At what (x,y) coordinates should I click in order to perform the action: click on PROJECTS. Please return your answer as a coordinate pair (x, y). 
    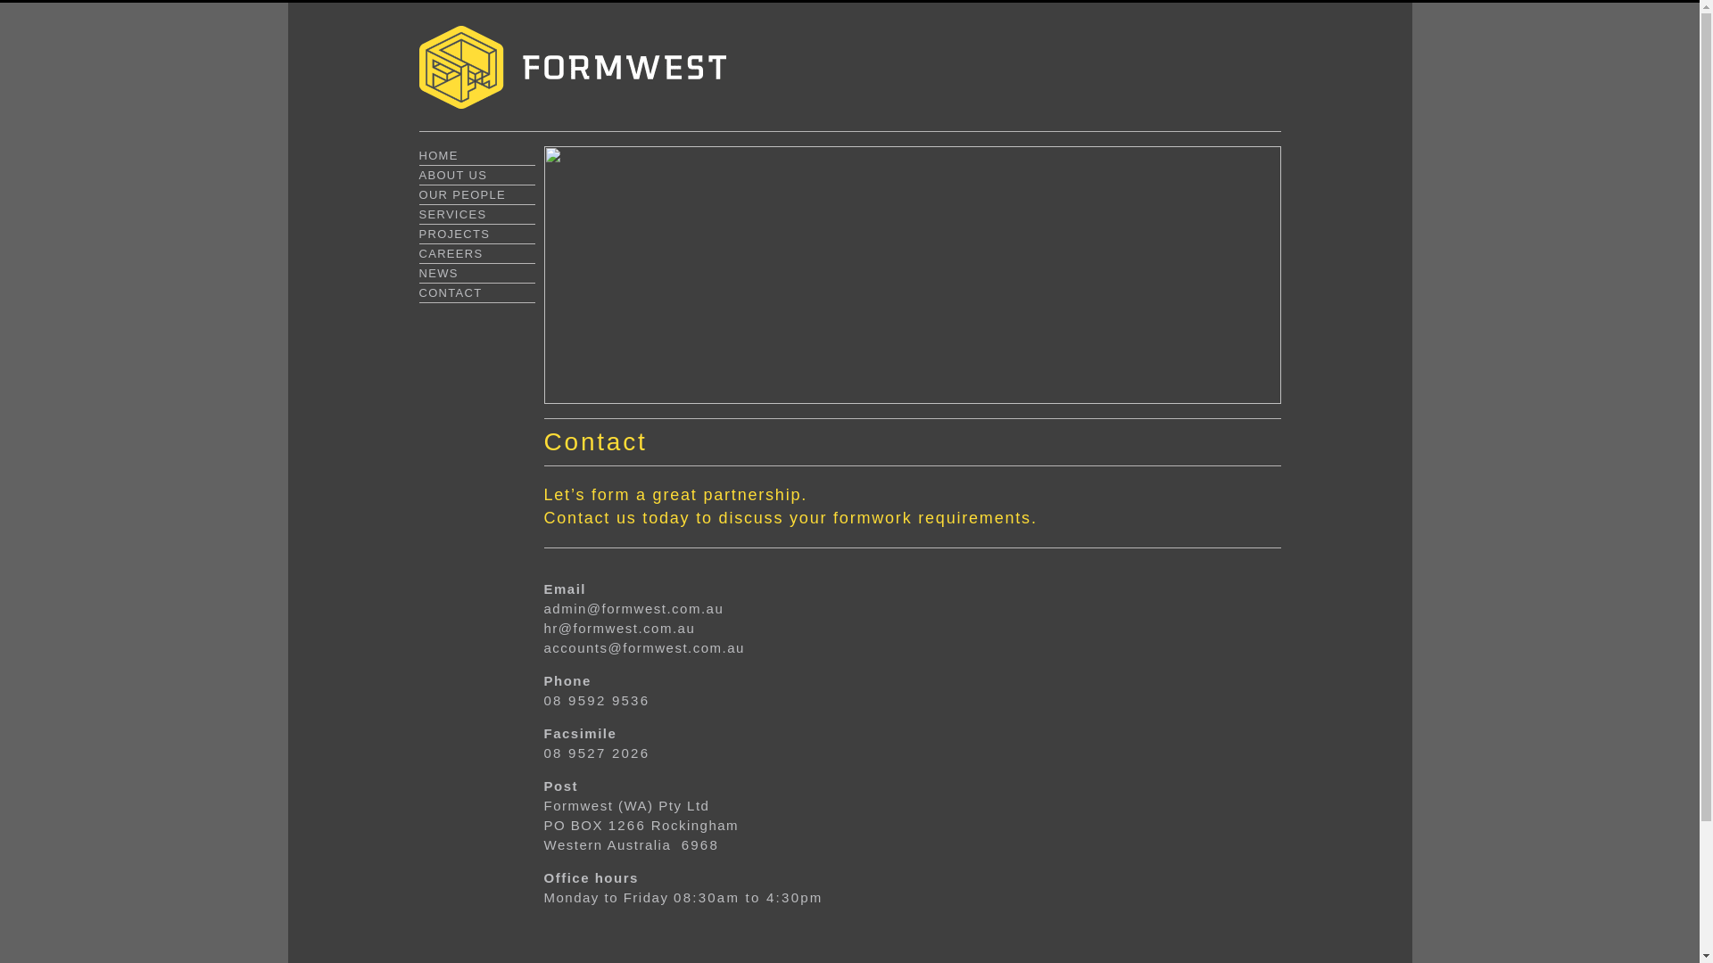
    Looking at the image, I should click on (455, 232).